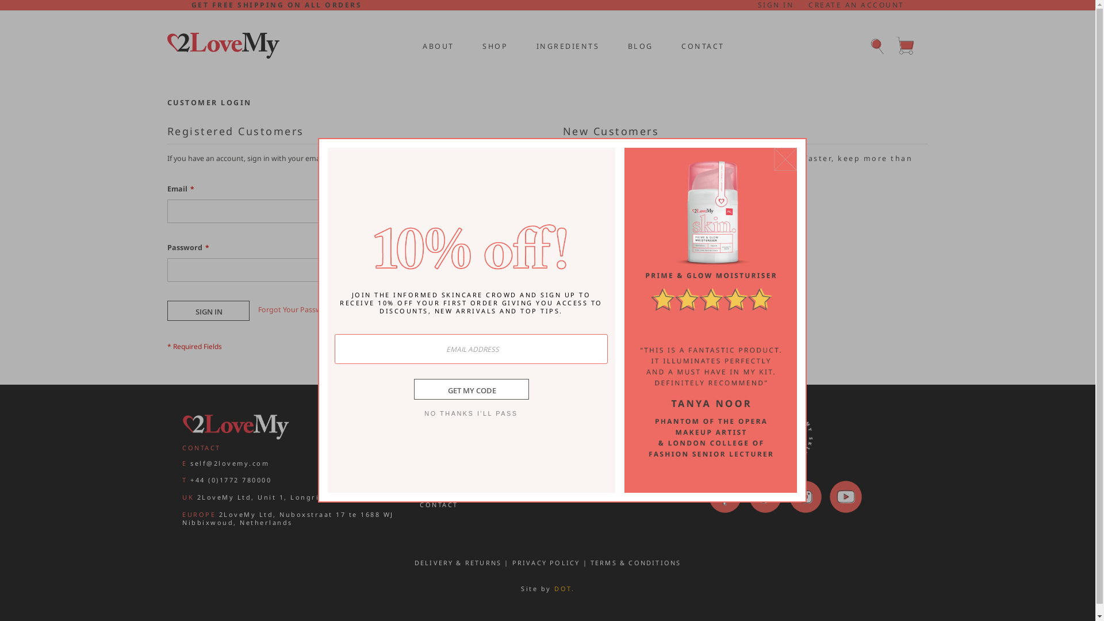  What do you see at coordinates (725, 497) in the screenshot?
I see `Facebook` at bounding box center [725, 497].